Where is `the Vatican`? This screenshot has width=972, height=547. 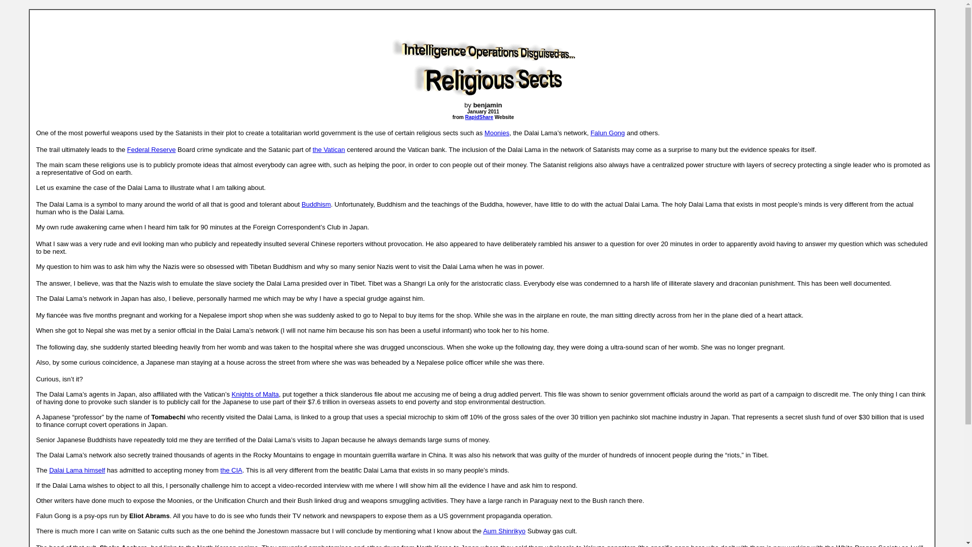
the Vatican is located at coordinates (328, 150).